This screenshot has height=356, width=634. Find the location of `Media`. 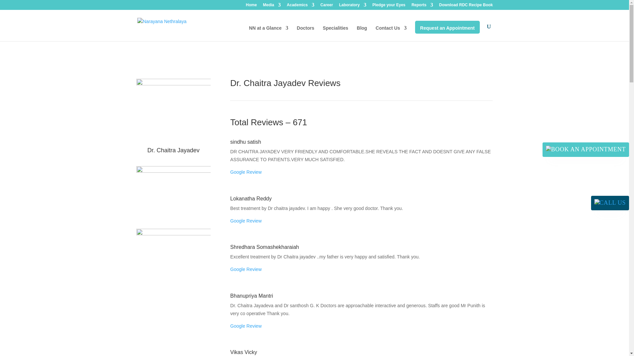

Media is located at coordinates (272, 6).